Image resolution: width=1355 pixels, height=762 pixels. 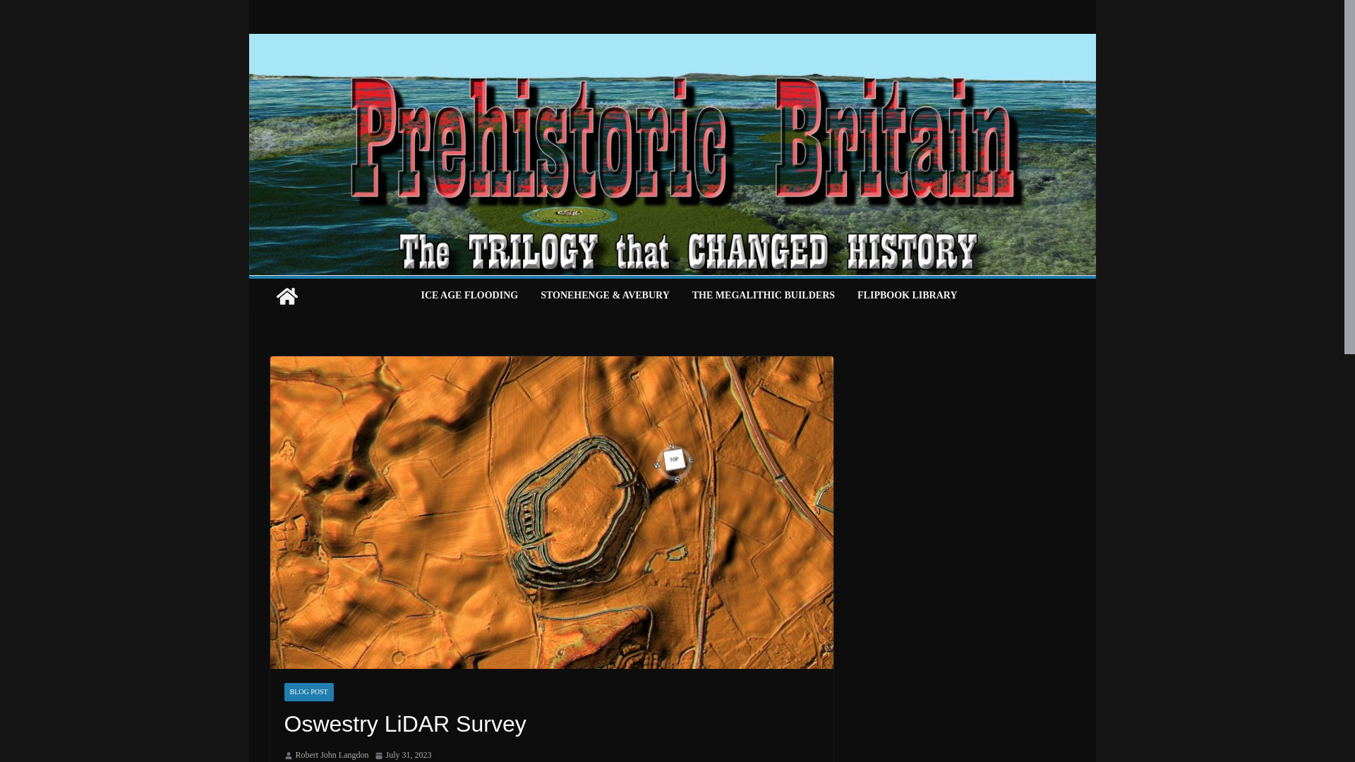 I want to click on Robert John Langdon, so click(x=332, y=755).